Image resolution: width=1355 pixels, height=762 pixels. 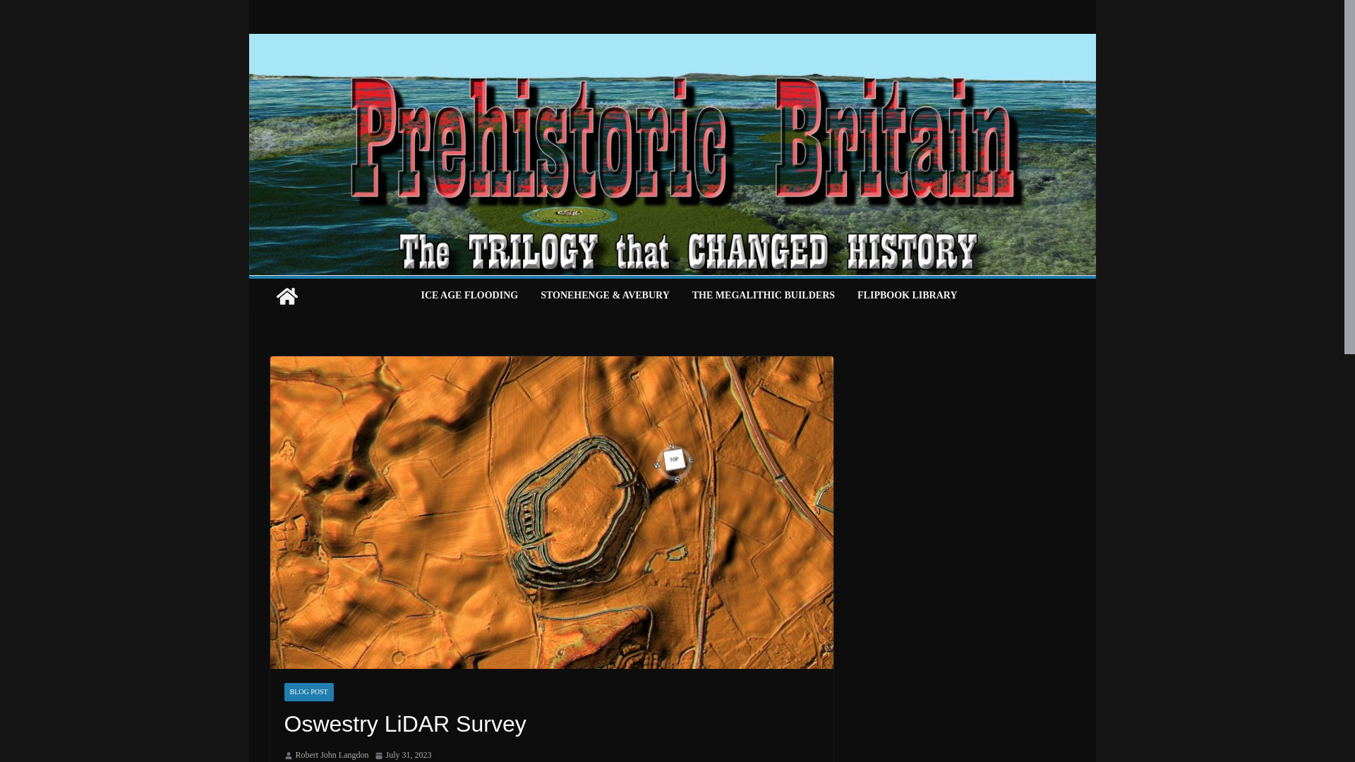 I want to click on Robert John Langdon, so click(x=332, y=755).